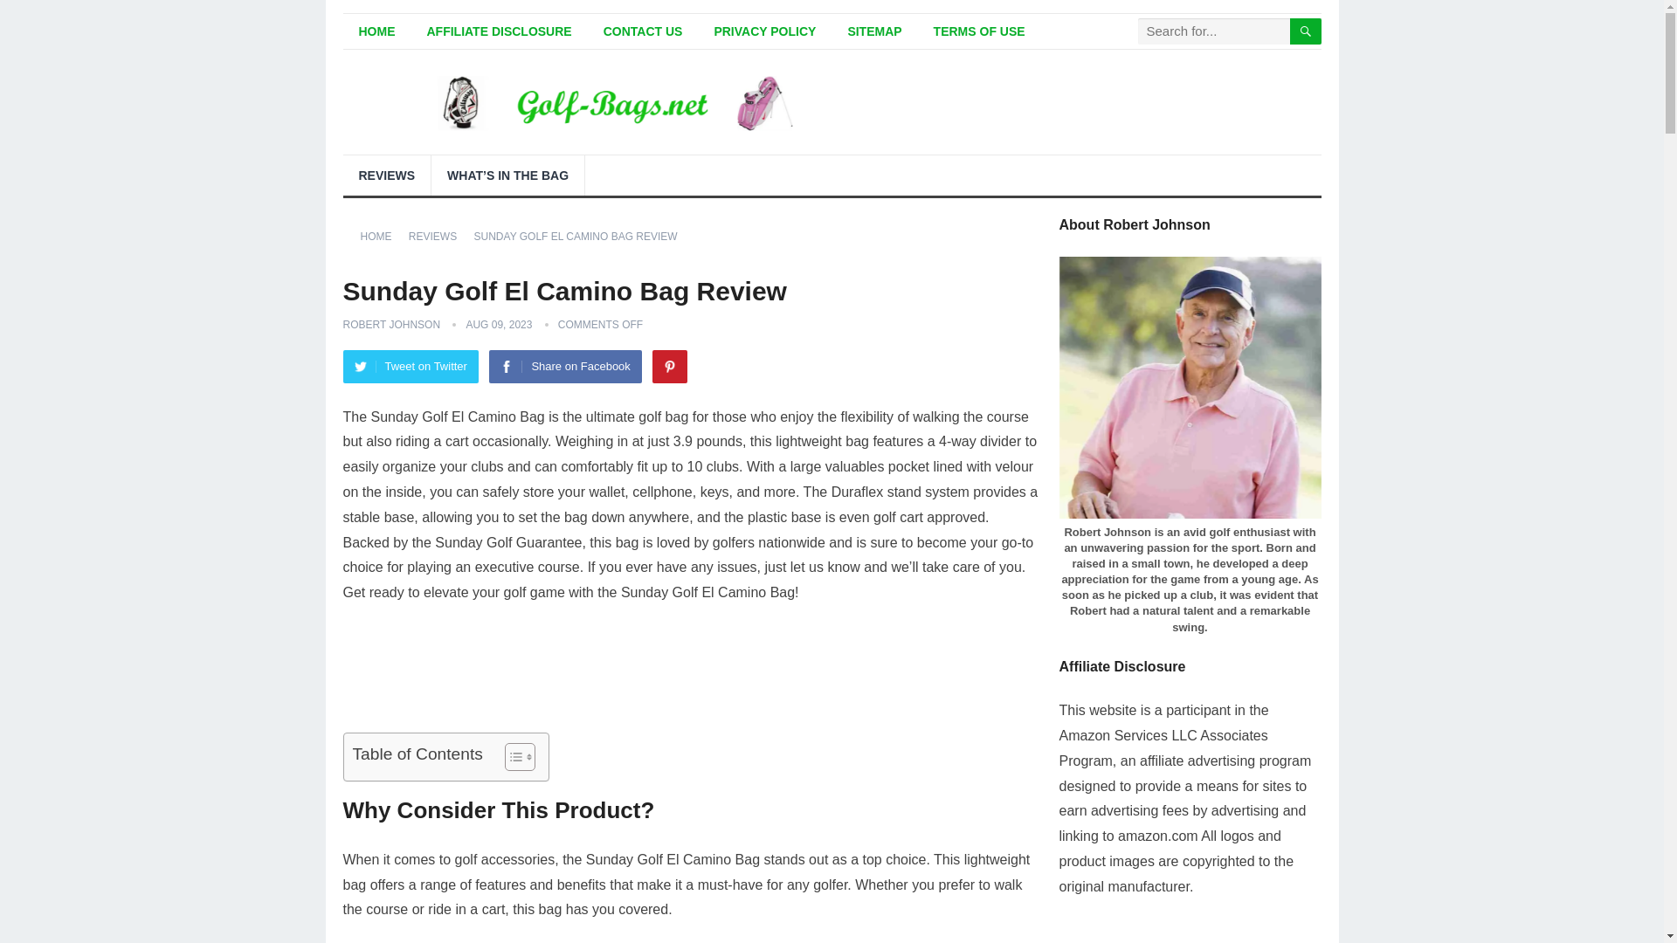 The image size is (1677, 943). Describe the element at coordinates (874, 31) in the screenshot. I see `SITEMAP` at that location.